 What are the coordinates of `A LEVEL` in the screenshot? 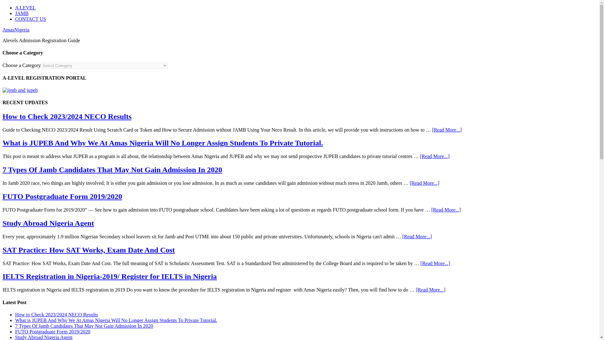 It's located at (25, 8).